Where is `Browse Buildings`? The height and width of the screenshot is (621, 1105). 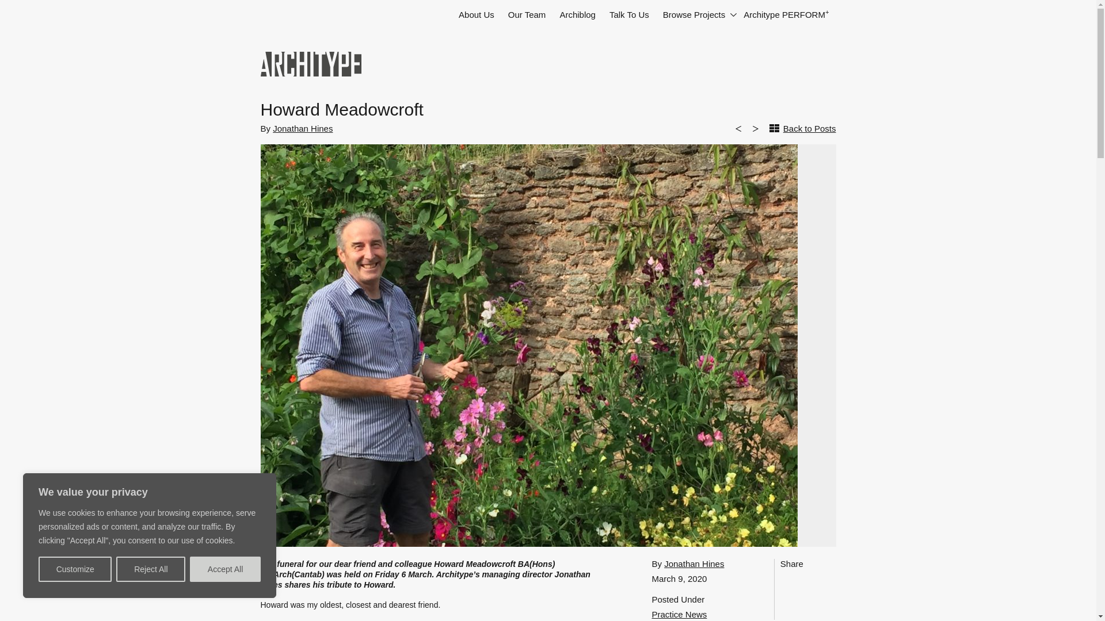
Browse Buildings is located at coordinates (696, 15).